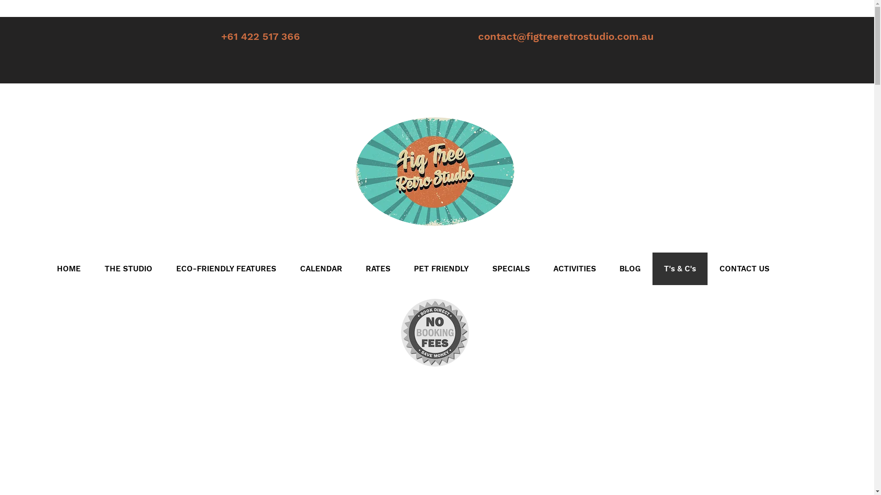  What do you see at coordinates (679, 269) in the screenshot?
I see `T's & C's` at bounding box center [679, 269].